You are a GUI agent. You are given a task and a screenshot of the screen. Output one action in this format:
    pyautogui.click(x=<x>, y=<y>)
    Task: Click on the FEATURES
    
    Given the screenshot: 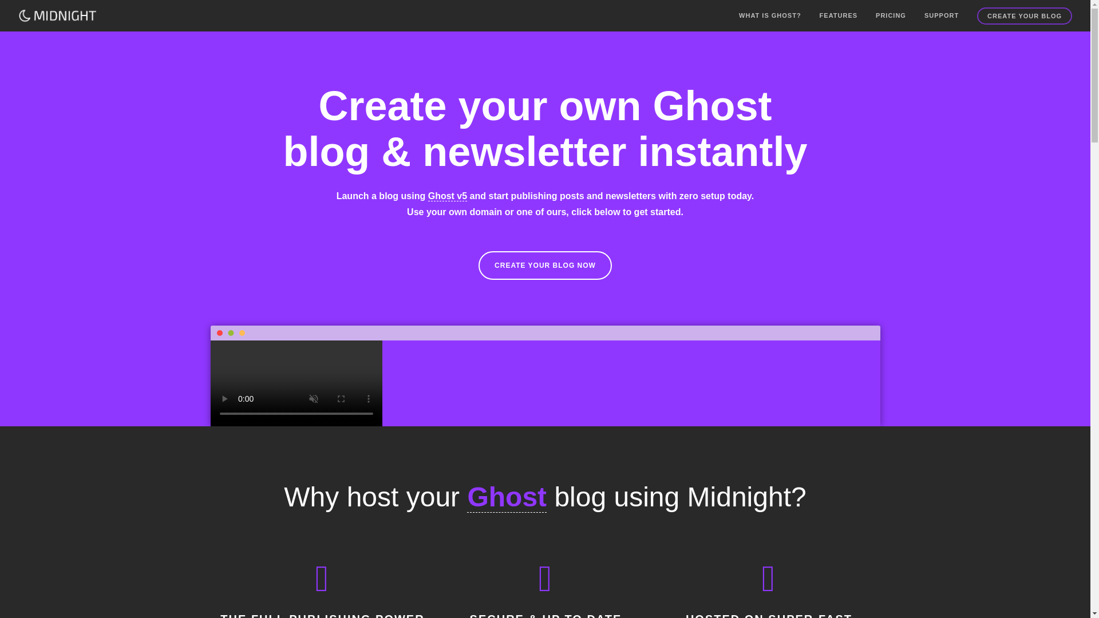 What is the action you would take?
    pyautogui.click(x=838, y=16)
    